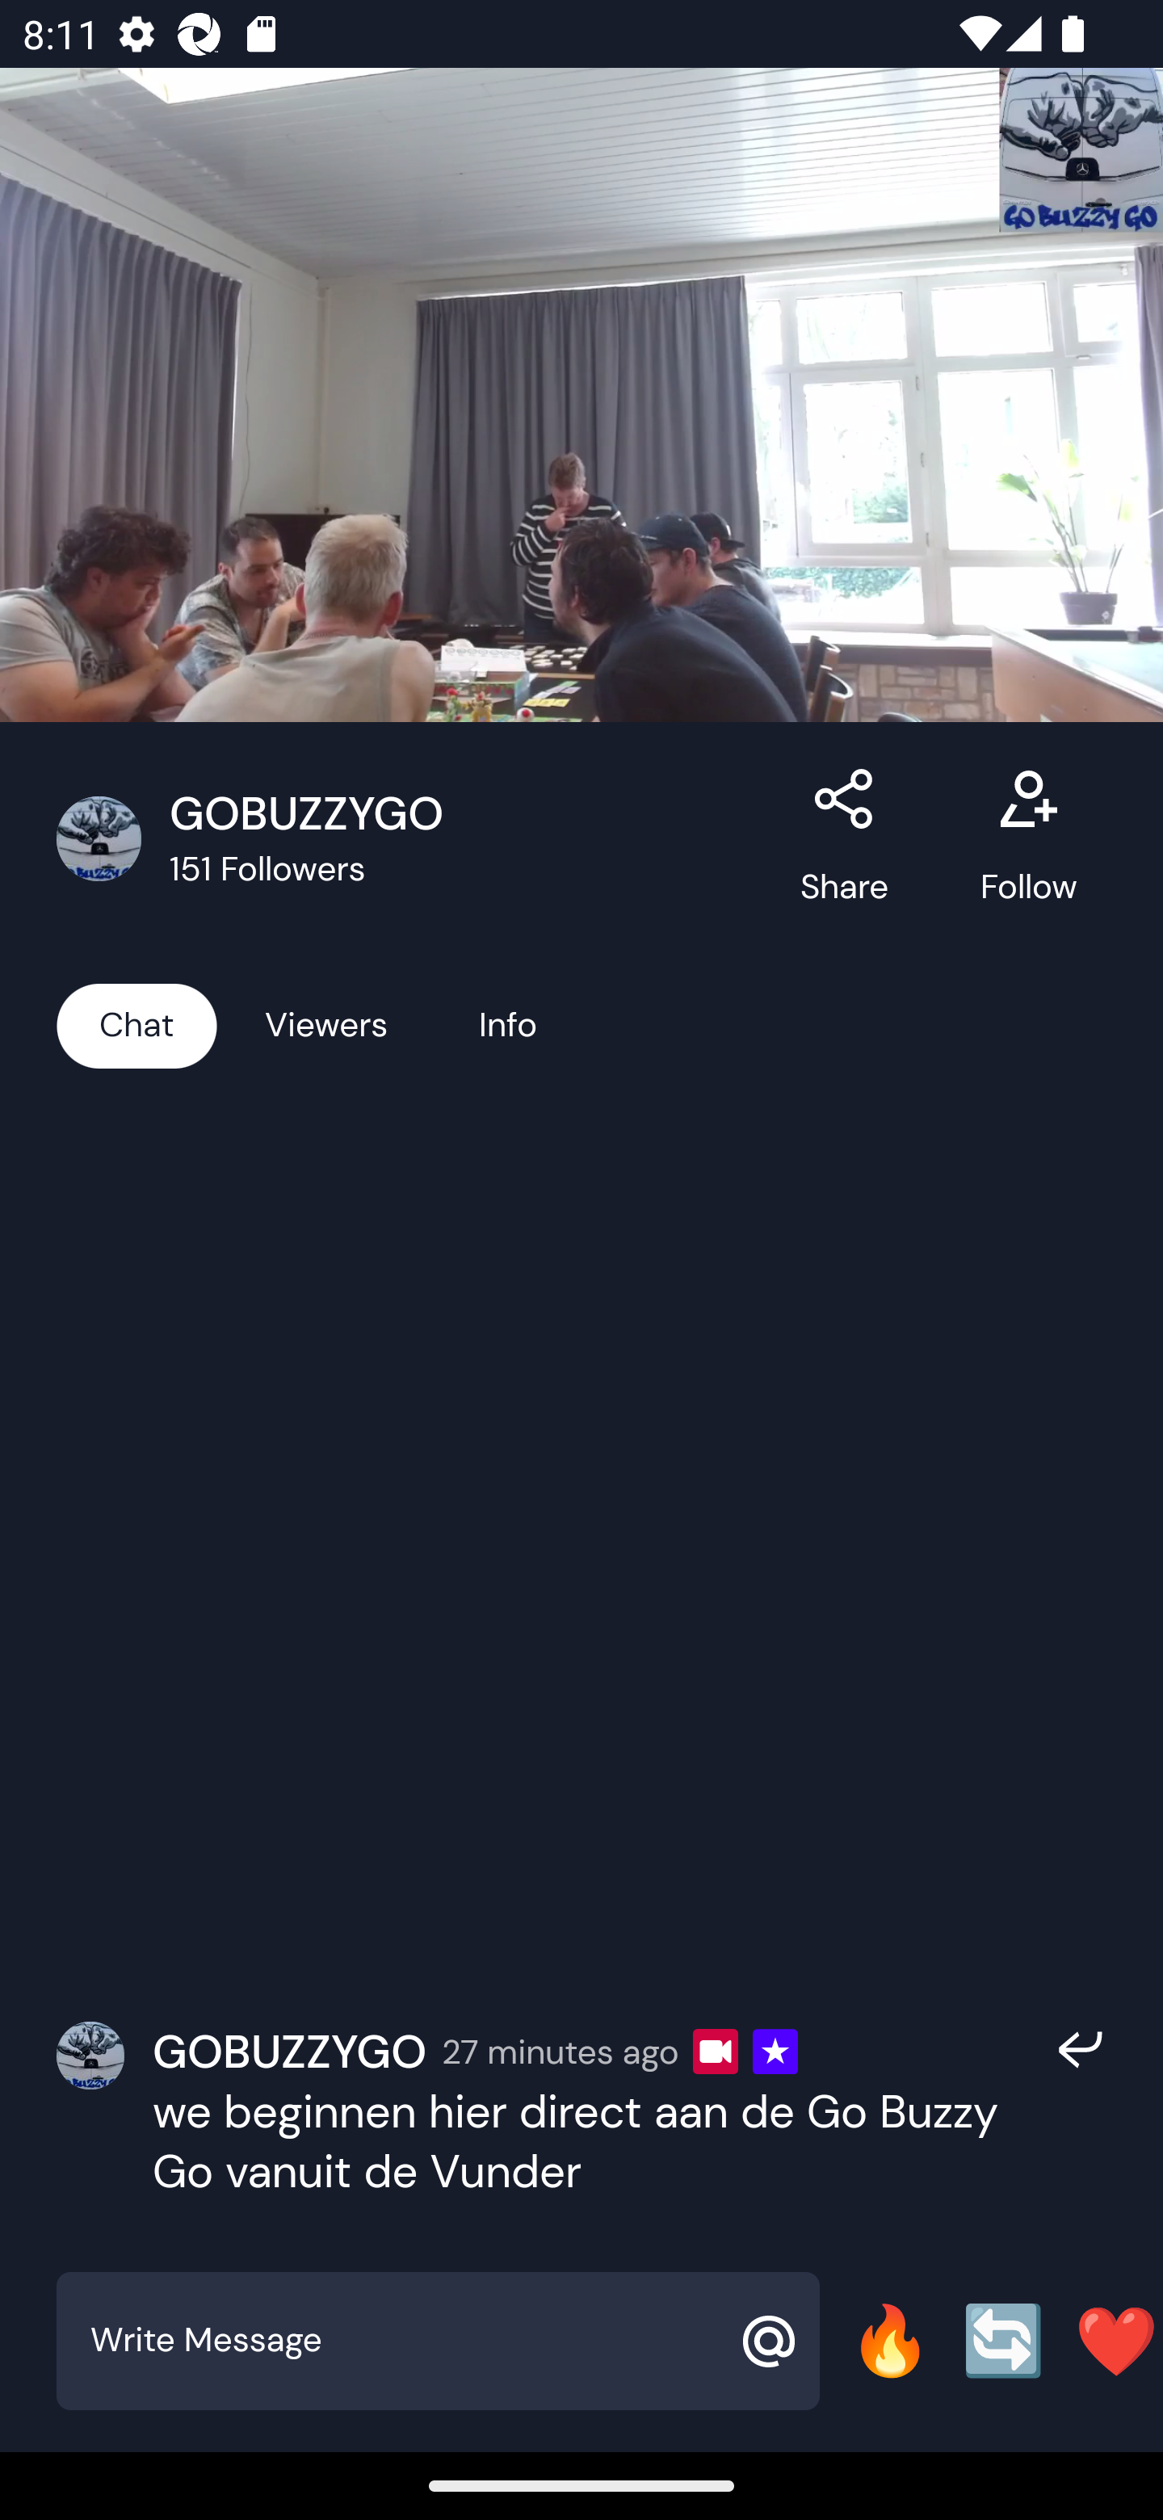 This screenshot has width=1163, height=2520. Describe the element at coordinates (326, 1024) in the screenshot. I see `Viewers` at that location.